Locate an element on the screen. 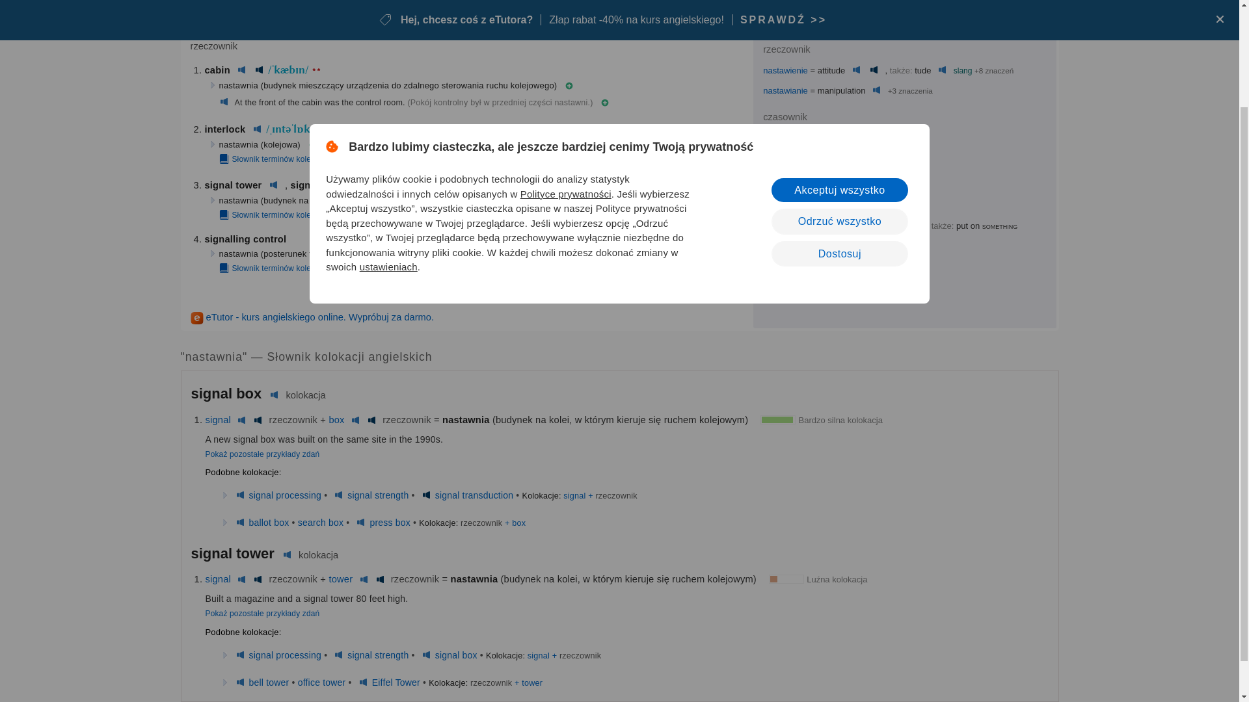 The height and width of the screenshot is (702, 1249). interlock is located at coordinates (224, 129).